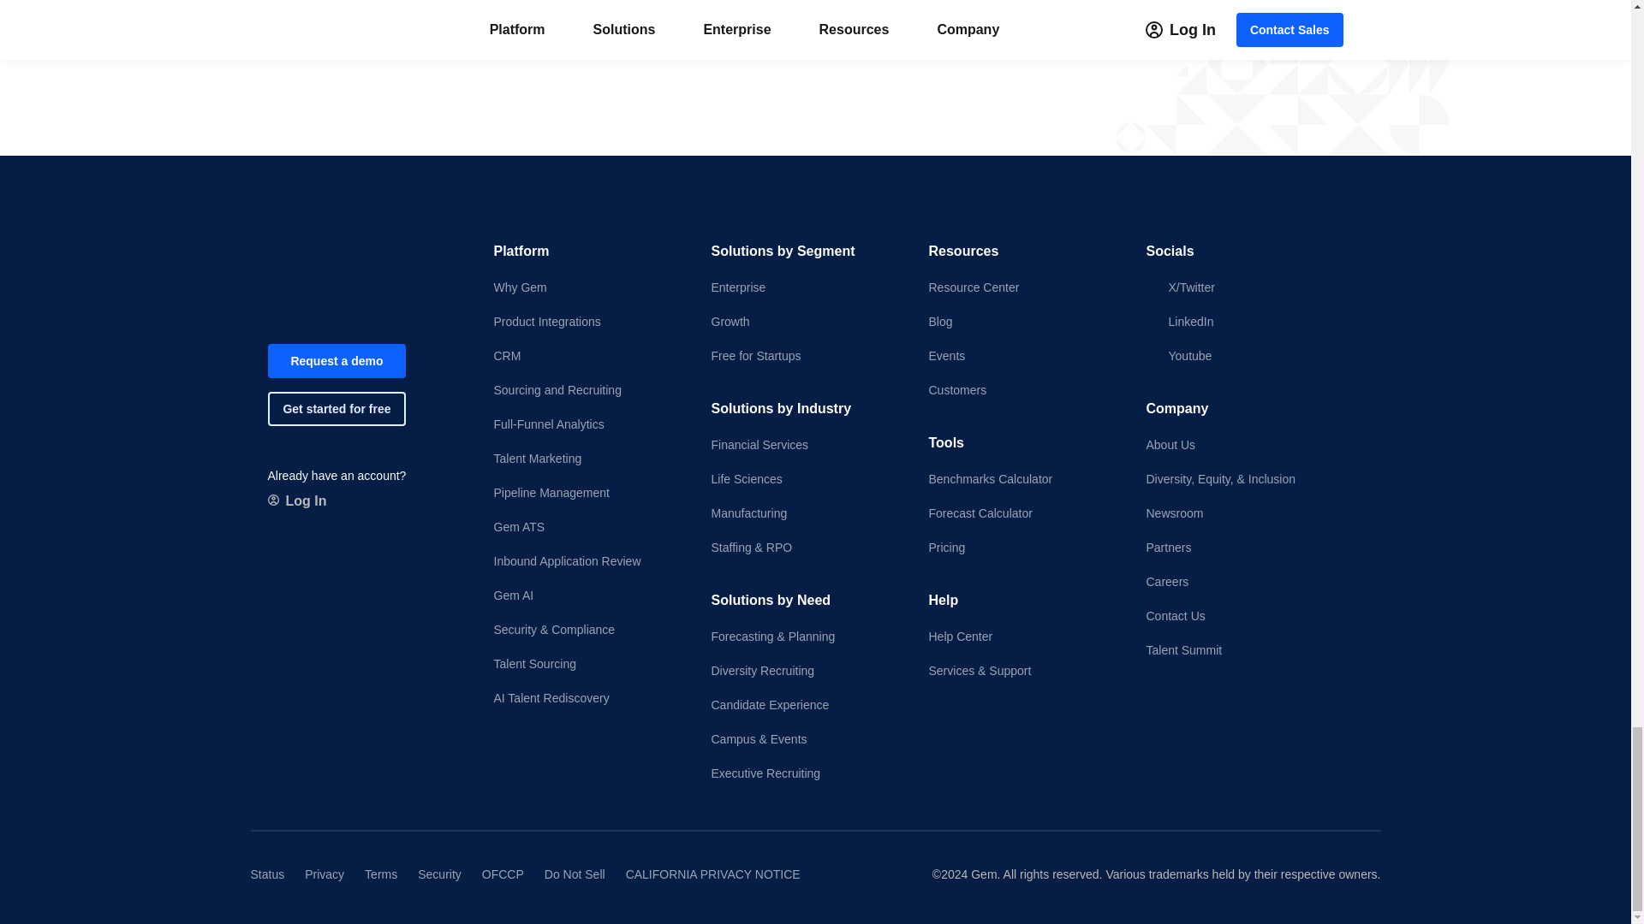  Describe the element at coordinates (296, 500) in the screenshot. I see `Log In` at that location.